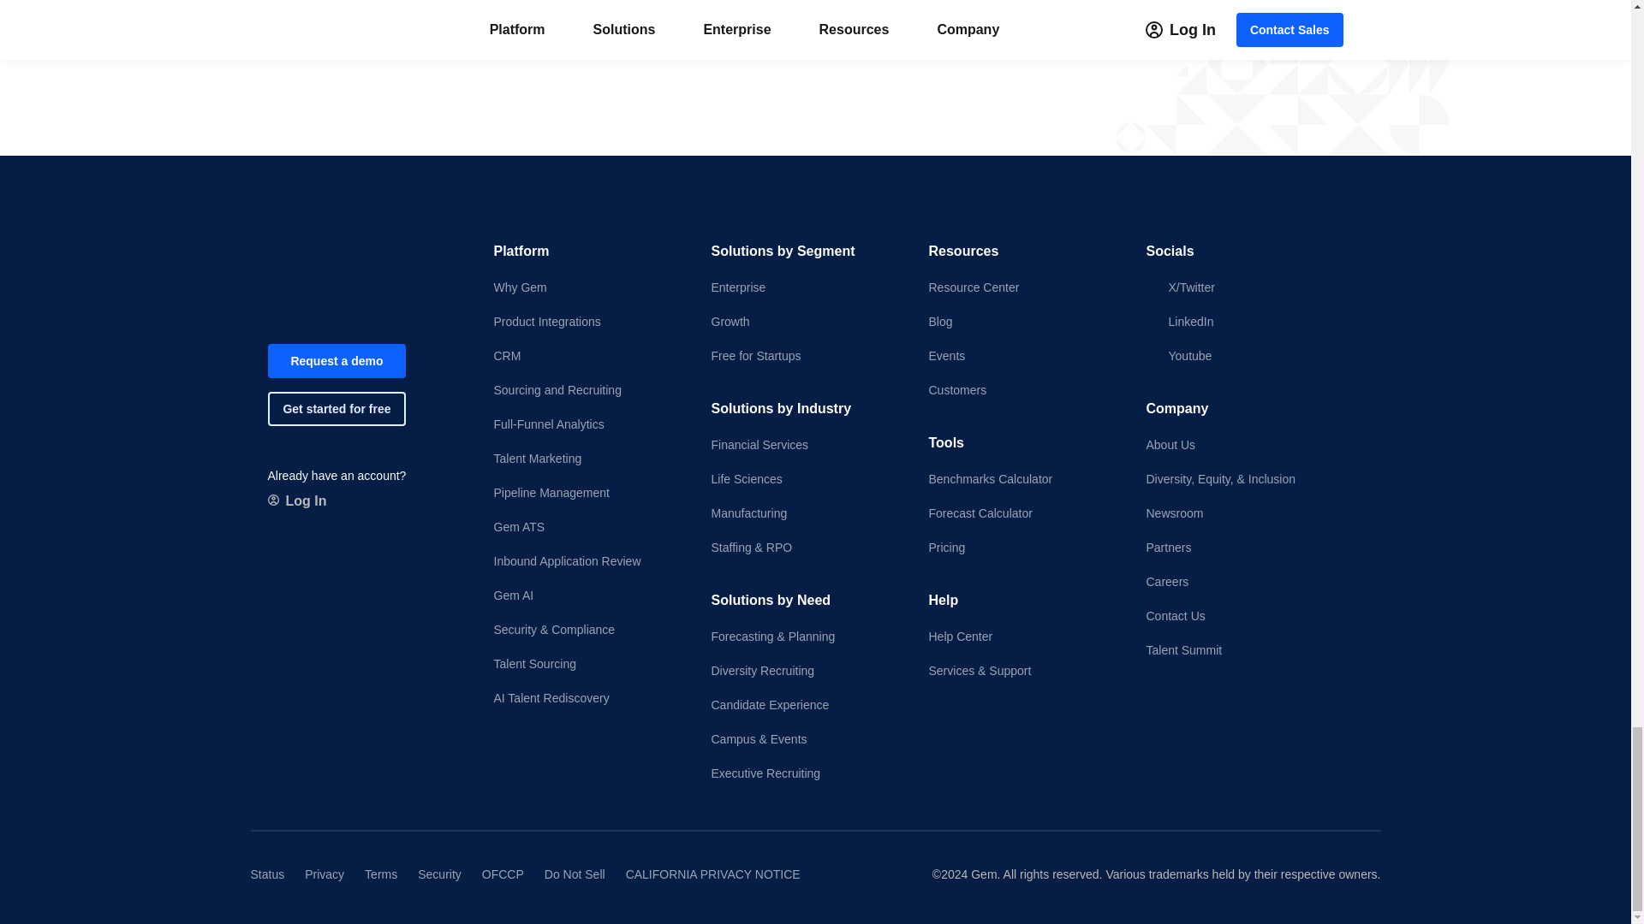  Describe the element at coordinates (296, 500) in the screenshot. I see `Log In` at that location.